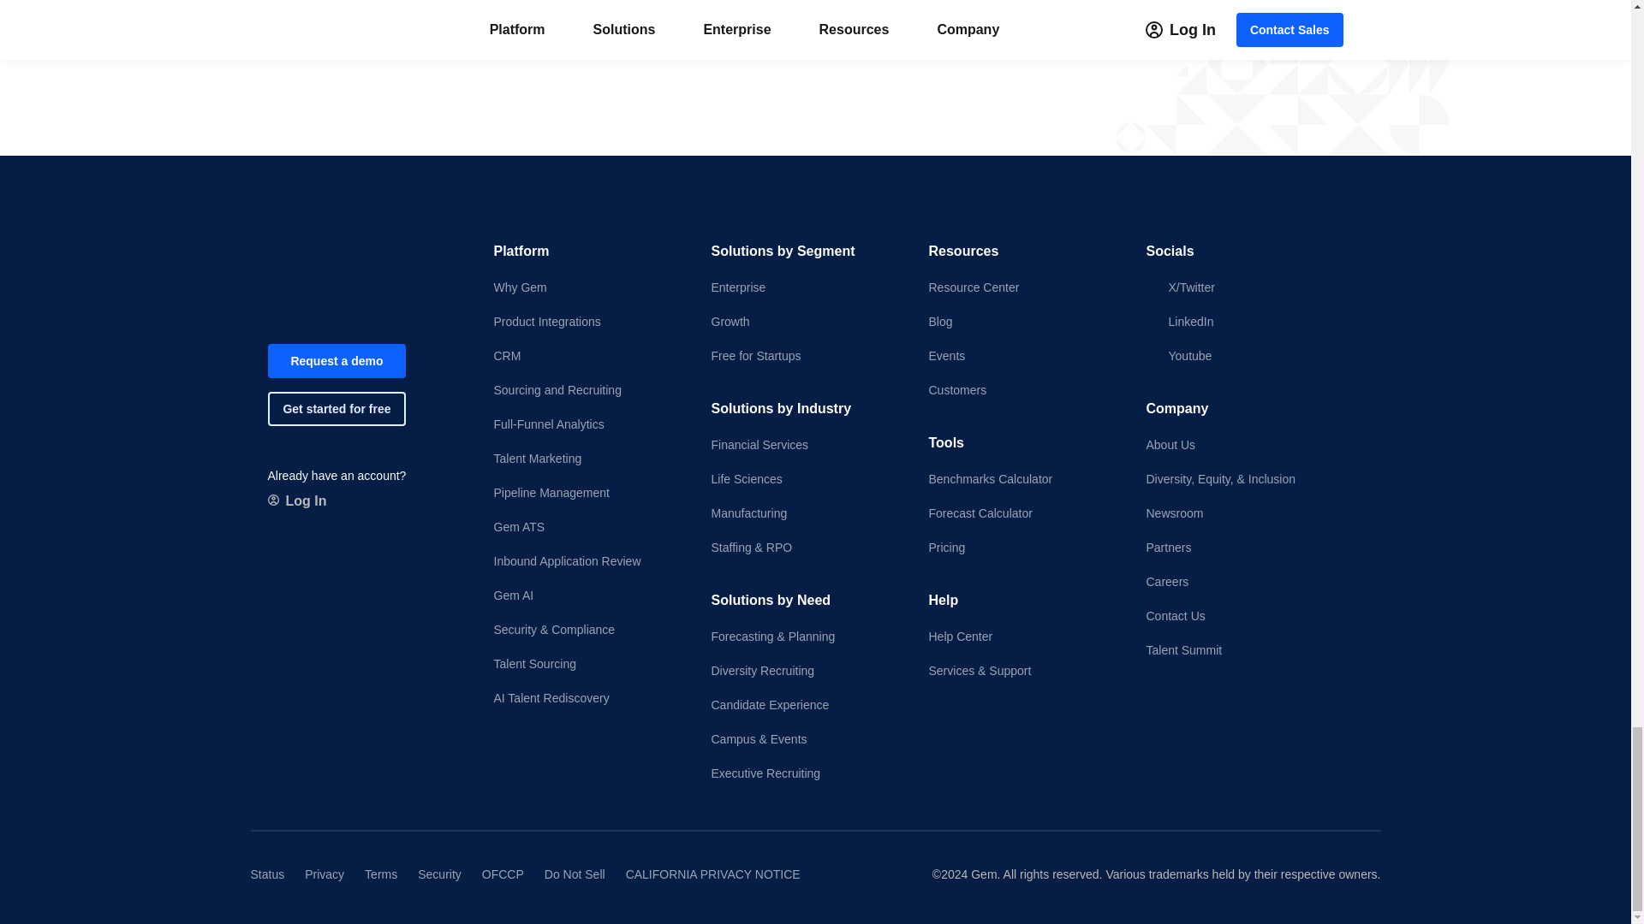  Describe the element at coordinates (296, 500) in the screenshot. I see `Log In` at that location.